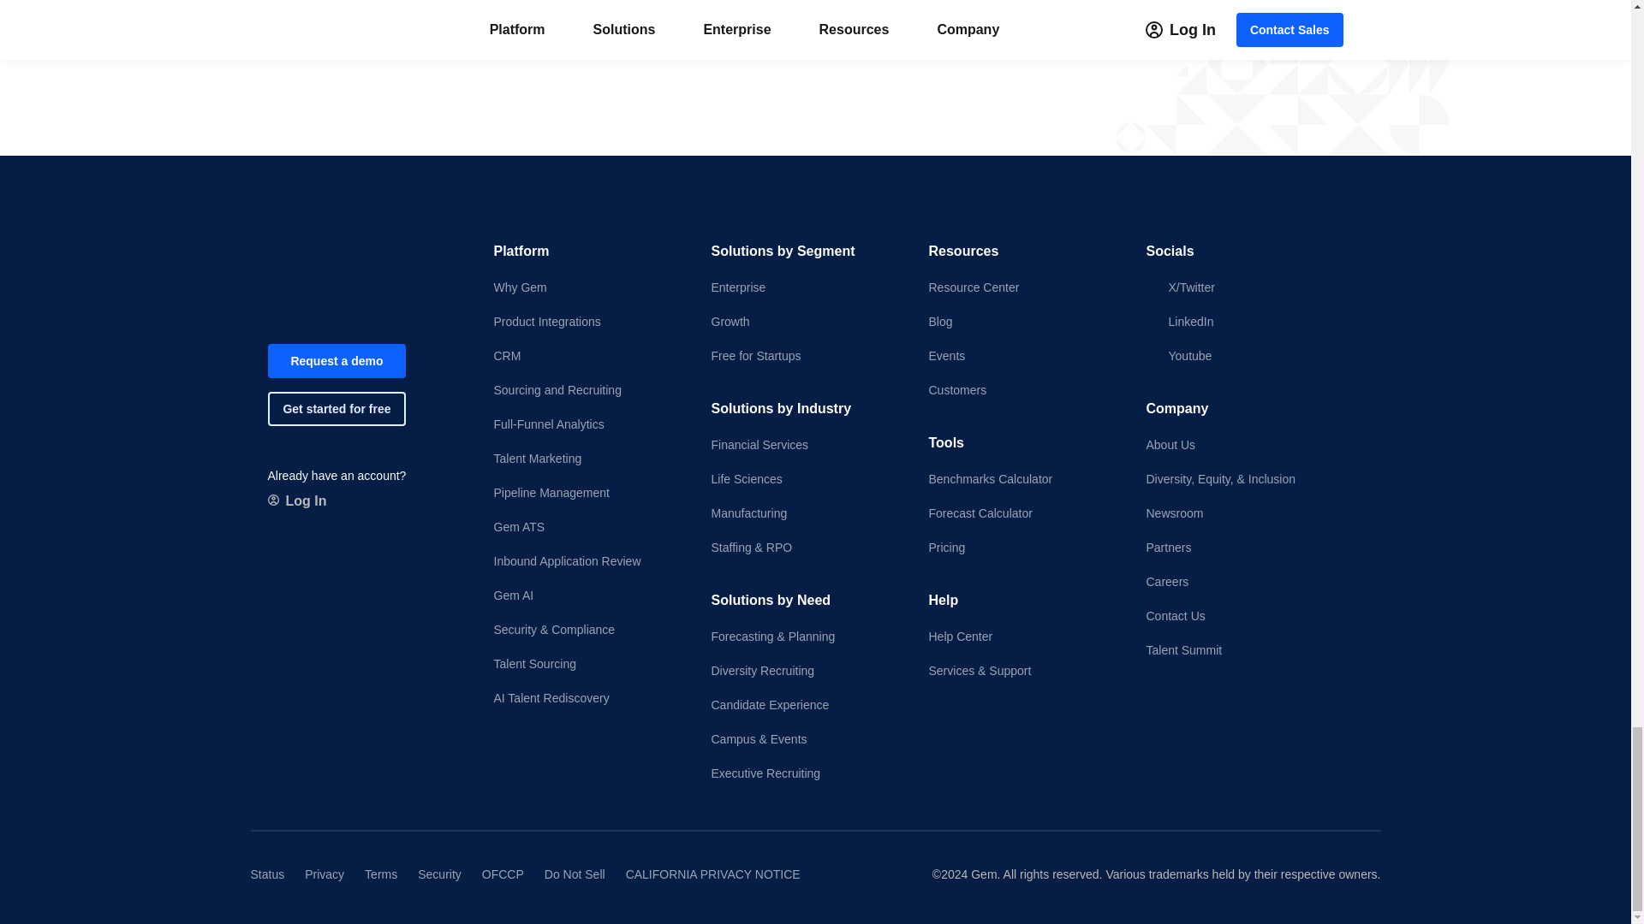  Describe the element at coordinates (296, 500) in the screenshot. I see `Log In` at that location.